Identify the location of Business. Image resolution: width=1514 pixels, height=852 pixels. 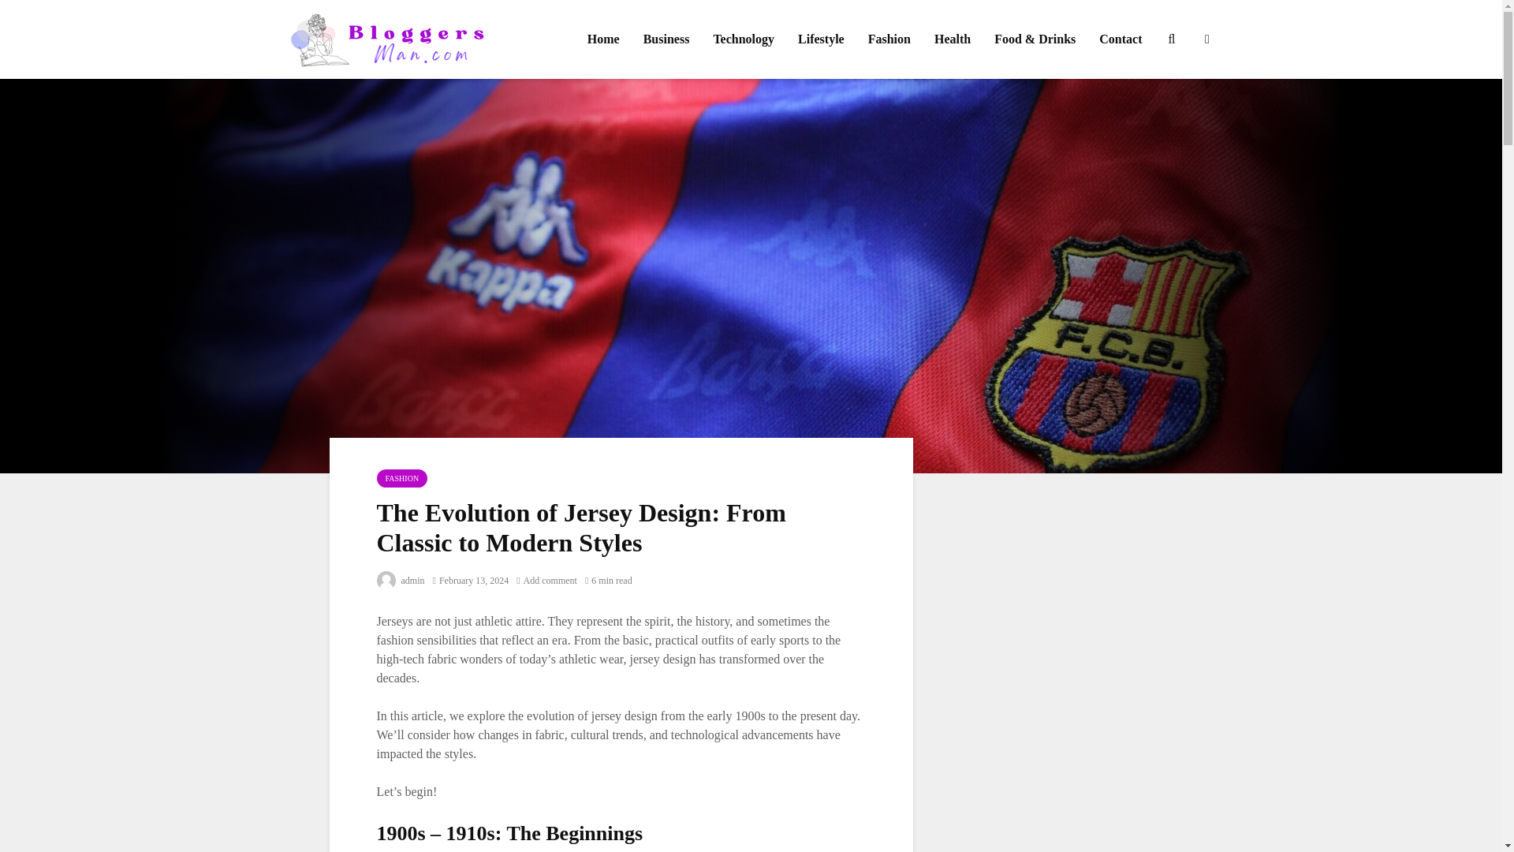
(666, 39).